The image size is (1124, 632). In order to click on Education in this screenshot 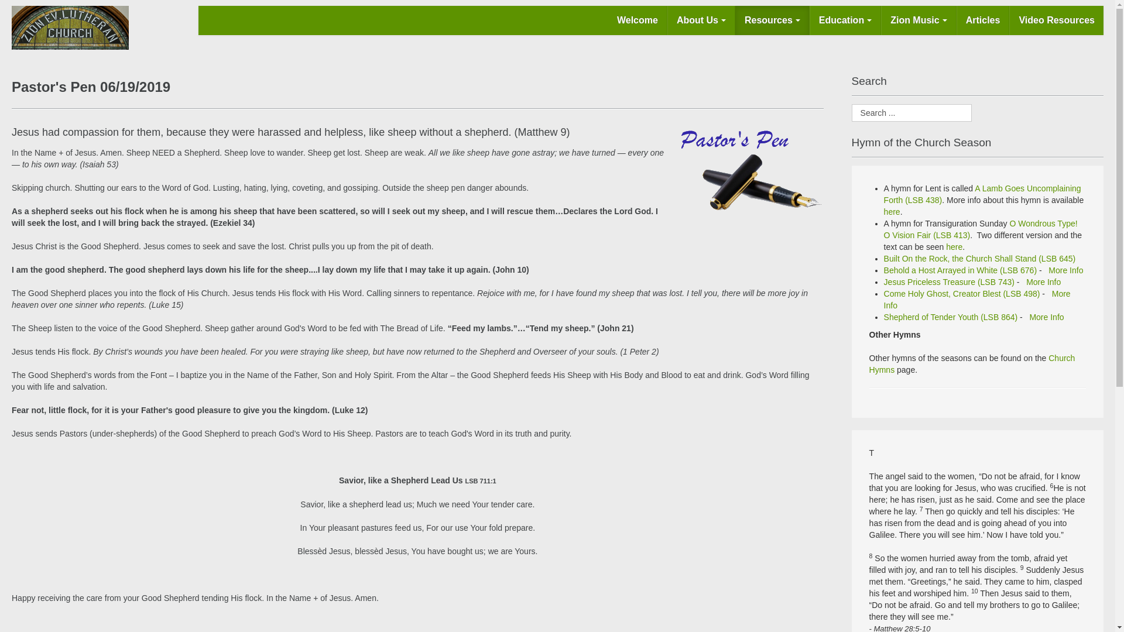, I will do `click(845, 20)`.